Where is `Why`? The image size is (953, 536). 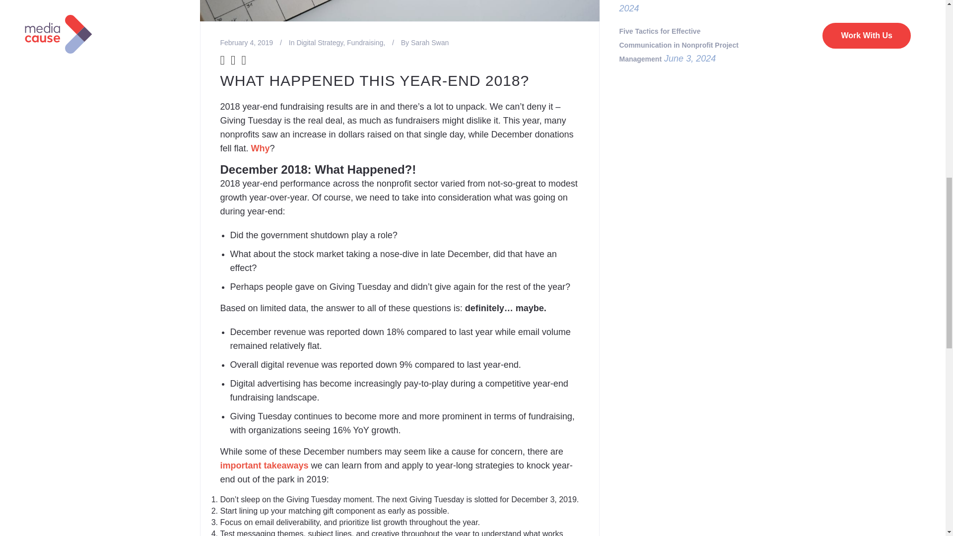
Why is located at coordinates (260, 148).